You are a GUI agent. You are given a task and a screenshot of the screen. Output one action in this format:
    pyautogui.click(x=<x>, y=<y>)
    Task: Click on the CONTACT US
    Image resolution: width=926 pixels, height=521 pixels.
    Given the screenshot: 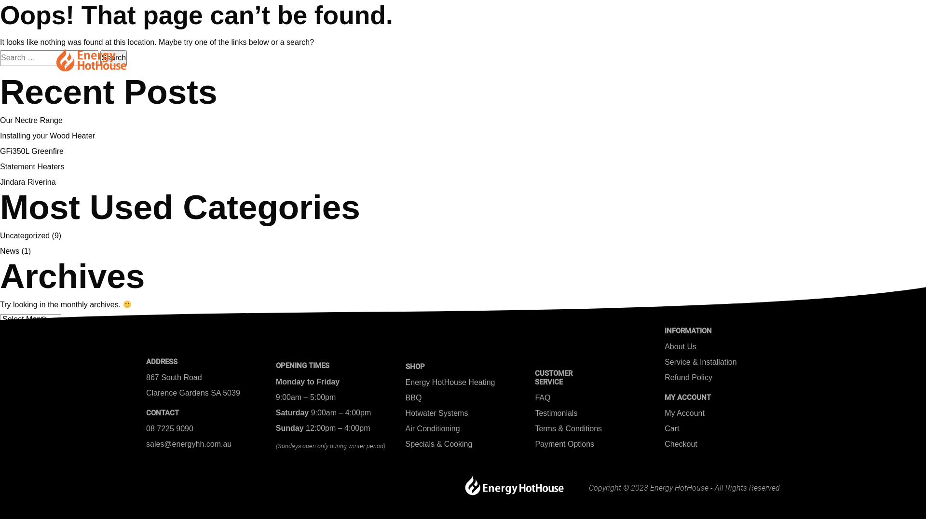 What is the action you would take?
    pyautogui.click(x=591, y=57)
    